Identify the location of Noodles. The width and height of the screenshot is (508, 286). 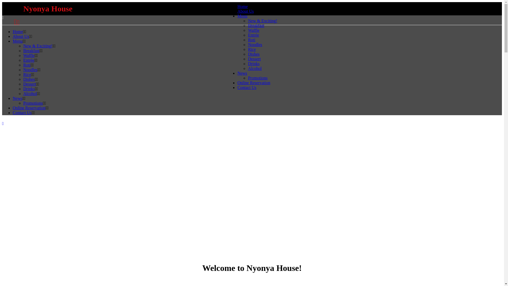
(255, 44).